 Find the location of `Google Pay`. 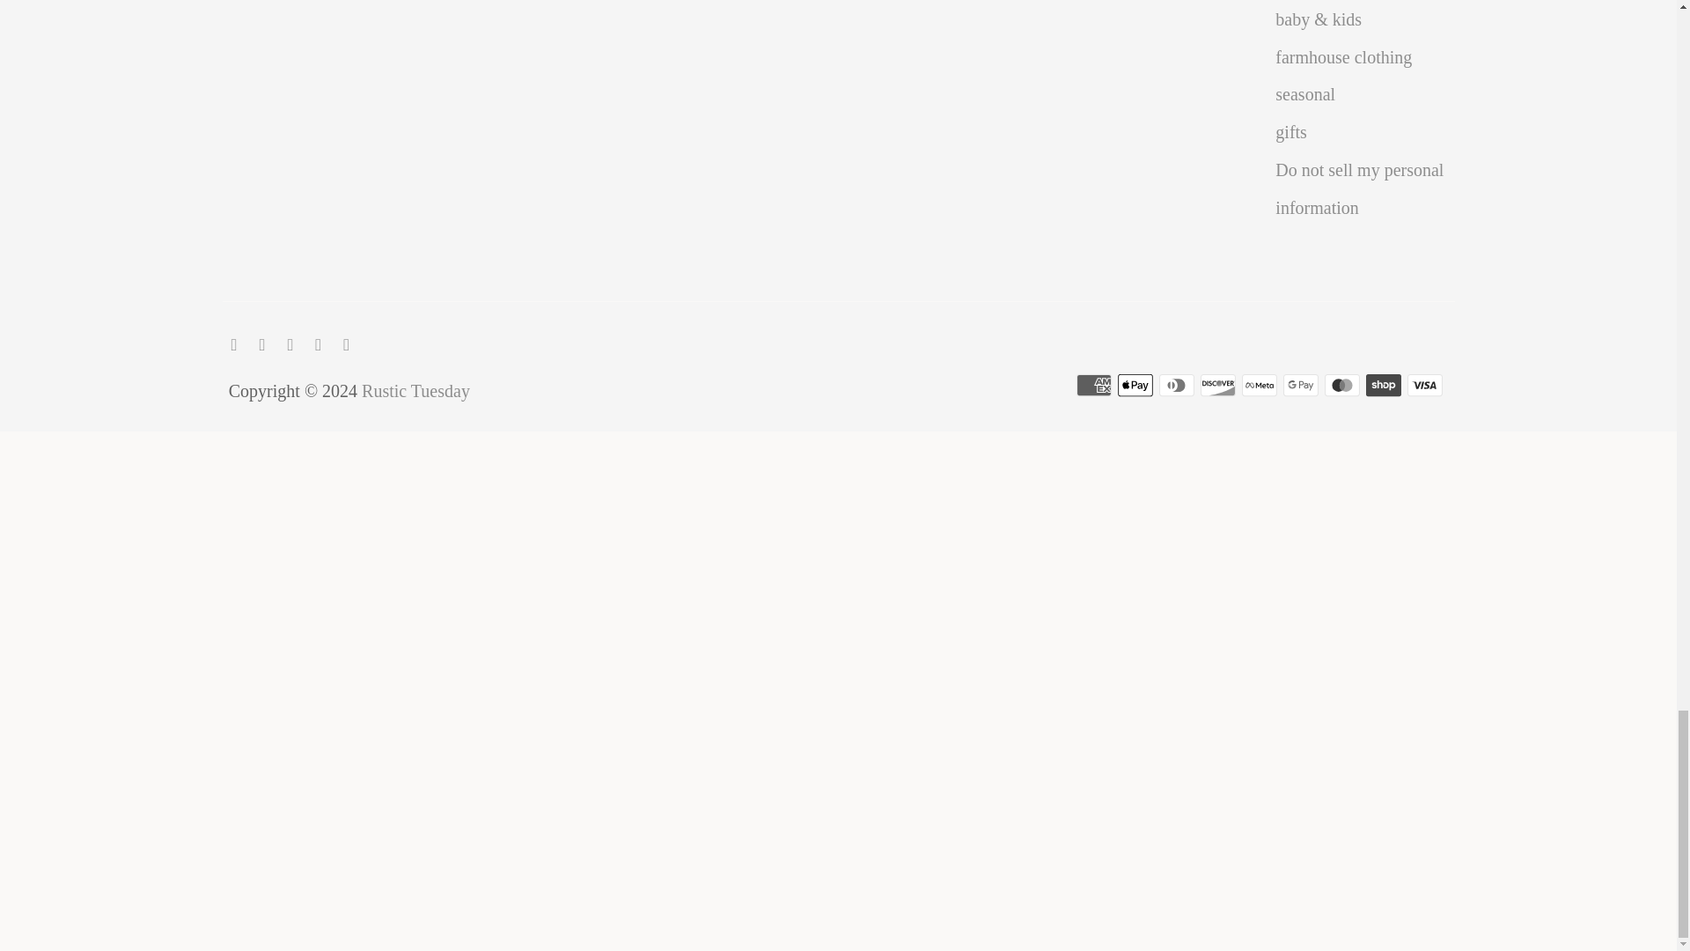

Google Pay is located at coordinates (1300, 386).